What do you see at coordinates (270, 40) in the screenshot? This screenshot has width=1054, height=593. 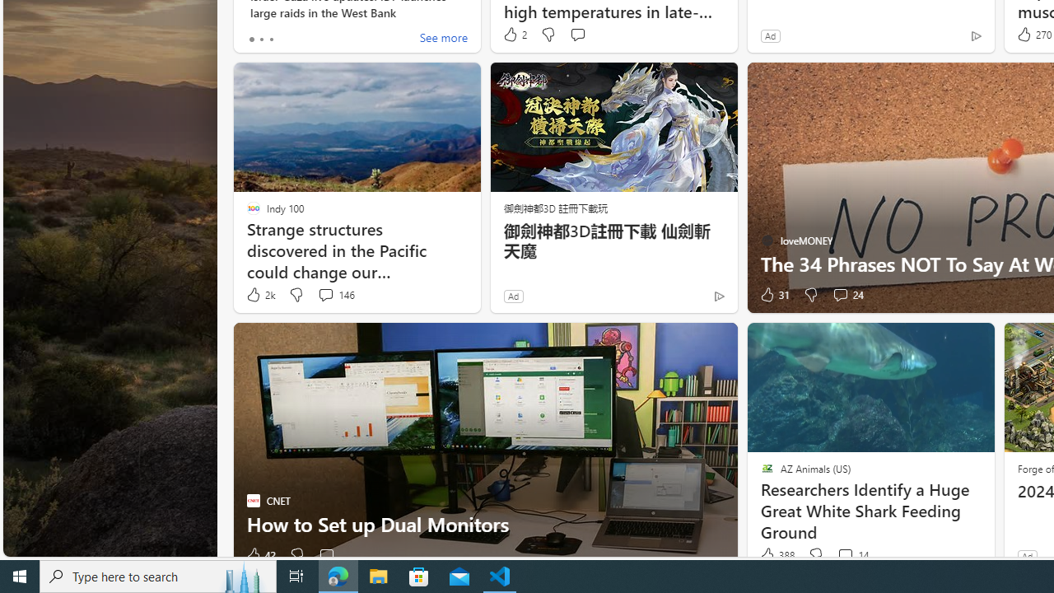 I see `tab-2` at bounding box center [270, 40].